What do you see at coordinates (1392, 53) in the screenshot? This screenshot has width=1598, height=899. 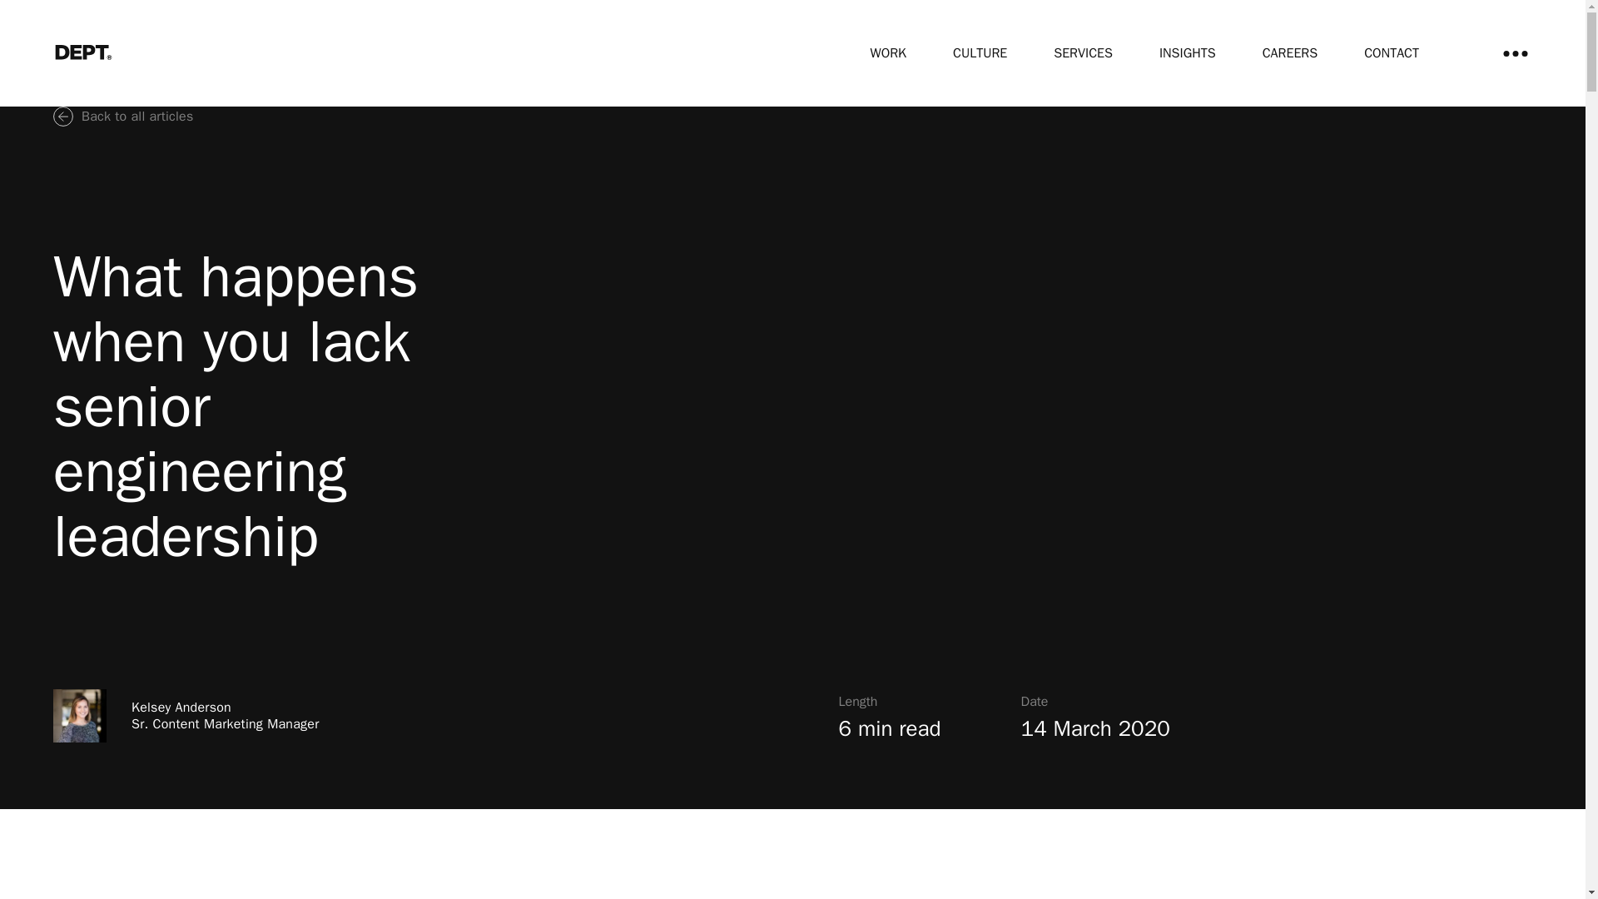 I see `CONTACT` at bounding box center [1392, 53].